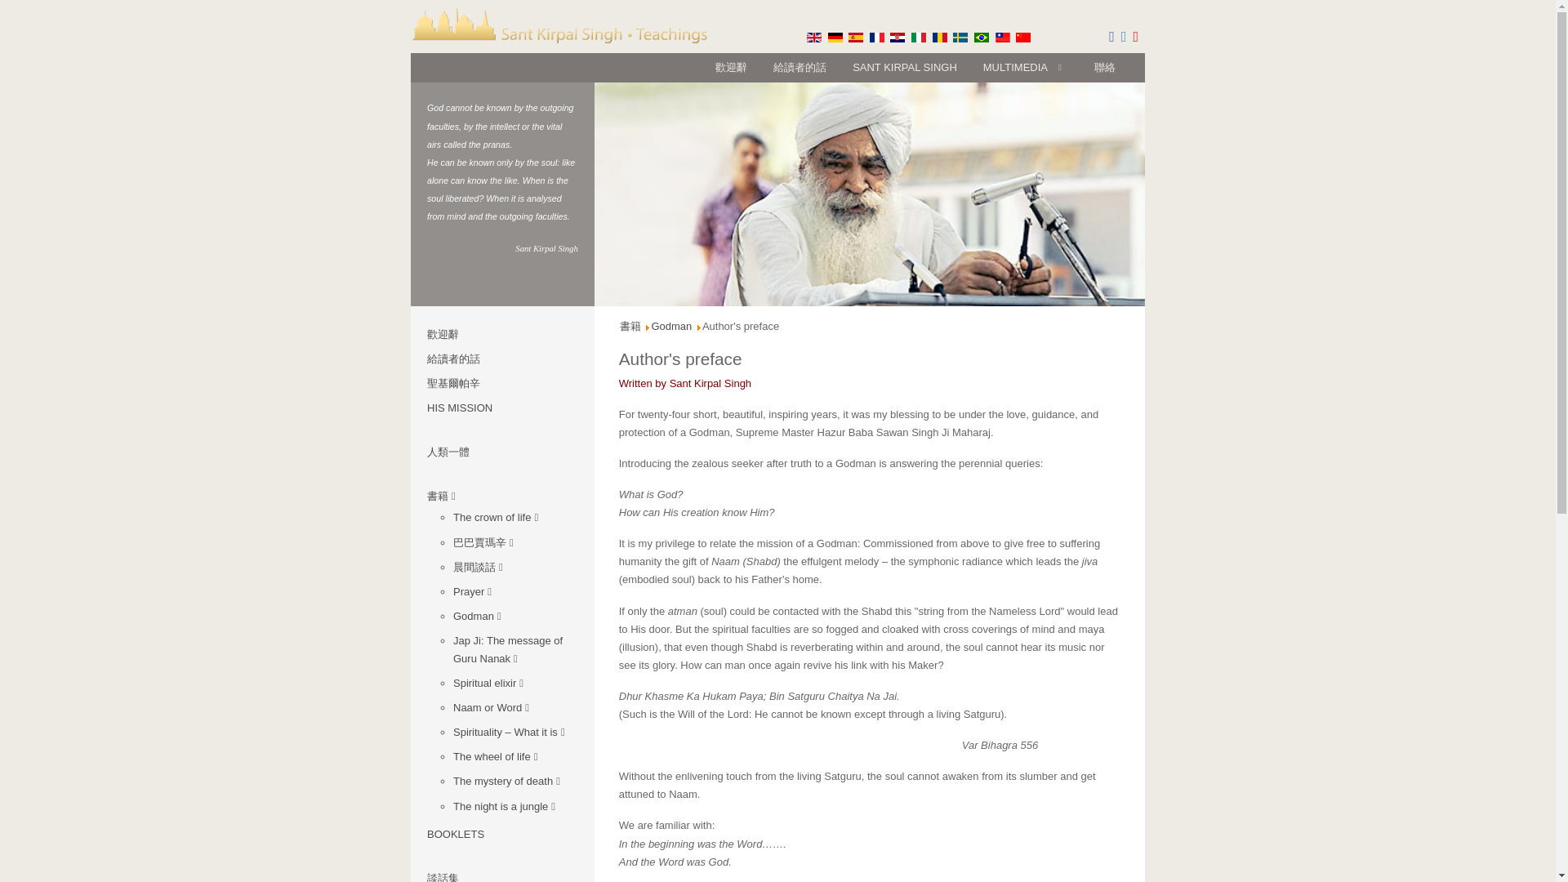 The width and height of the screenshot is (1568, 882). I want to click on MULTIMEDIA, so click(1026, 67).